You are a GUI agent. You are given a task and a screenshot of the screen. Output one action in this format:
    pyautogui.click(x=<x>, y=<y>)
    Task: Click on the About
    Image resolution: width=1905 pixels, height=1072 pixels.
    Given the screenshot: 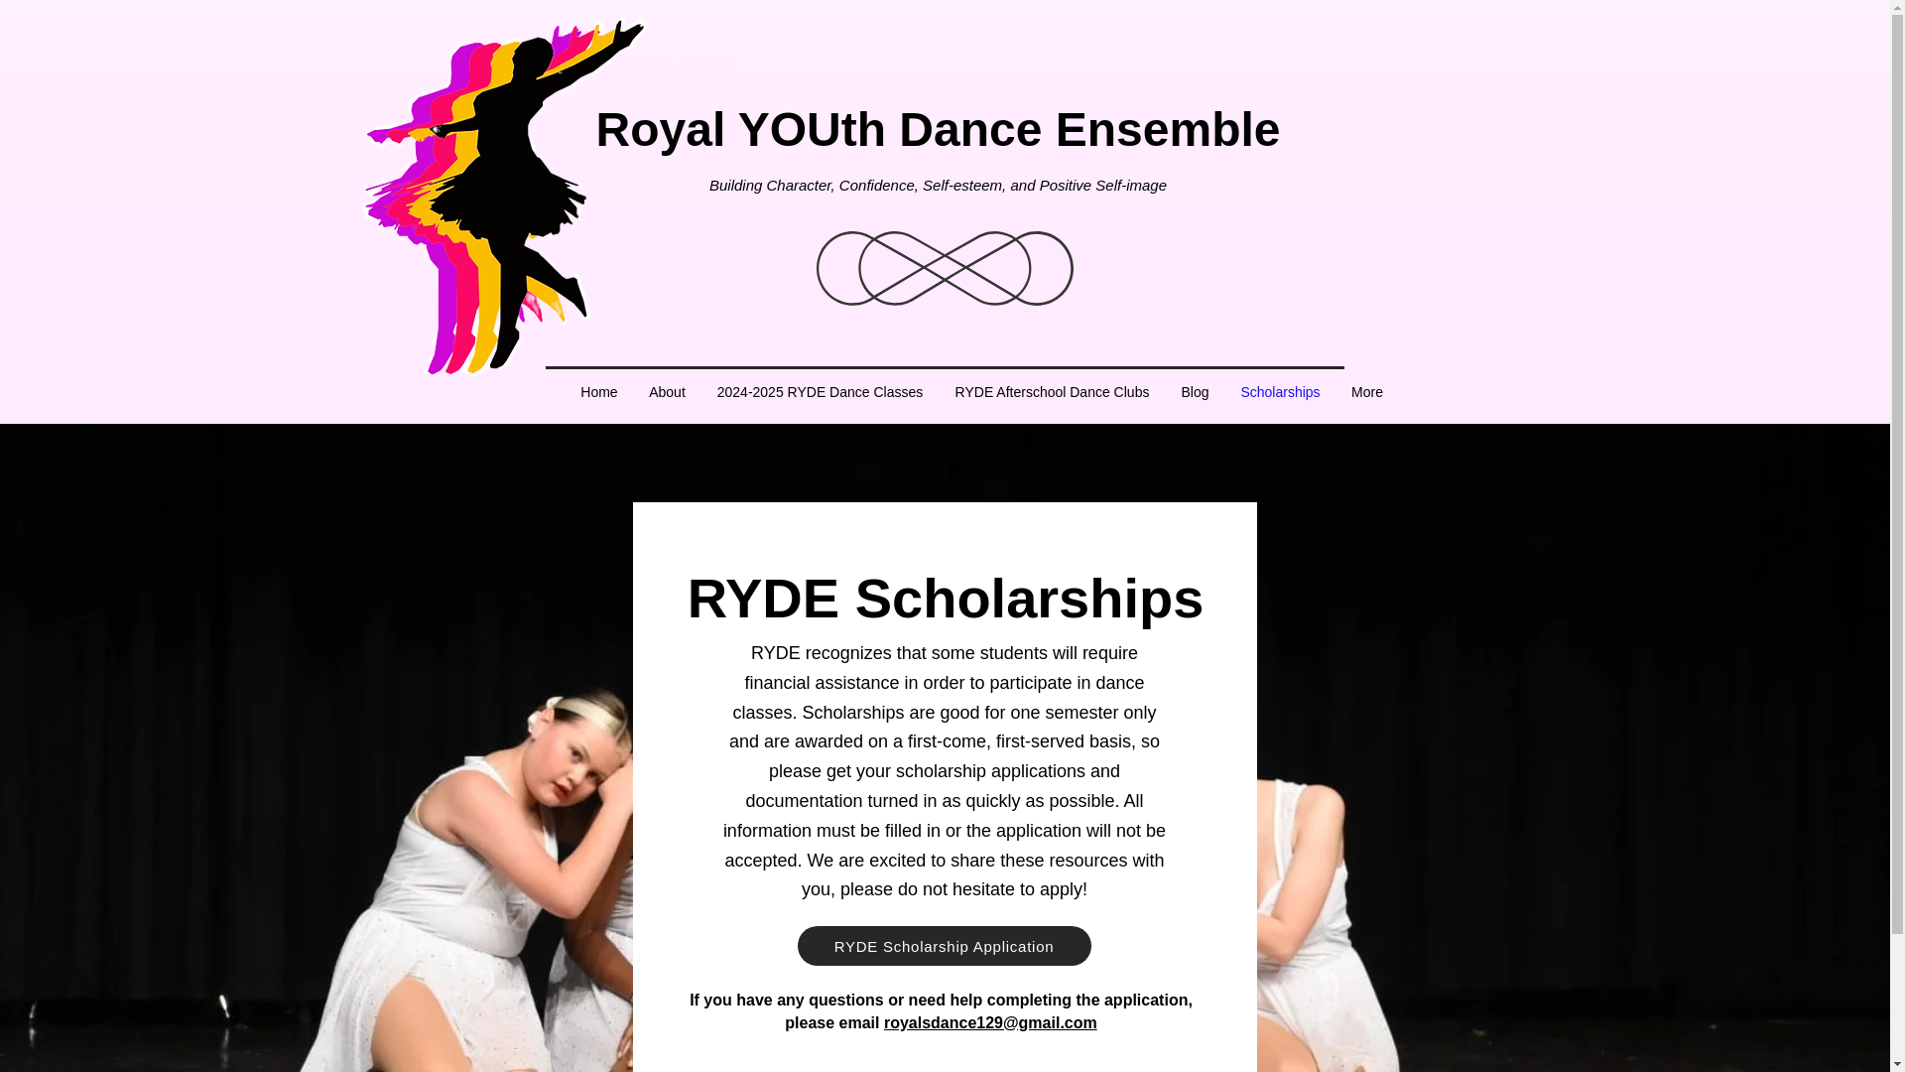 What is the action you would take?
    pyautogui.click(x=667, y=392)
    